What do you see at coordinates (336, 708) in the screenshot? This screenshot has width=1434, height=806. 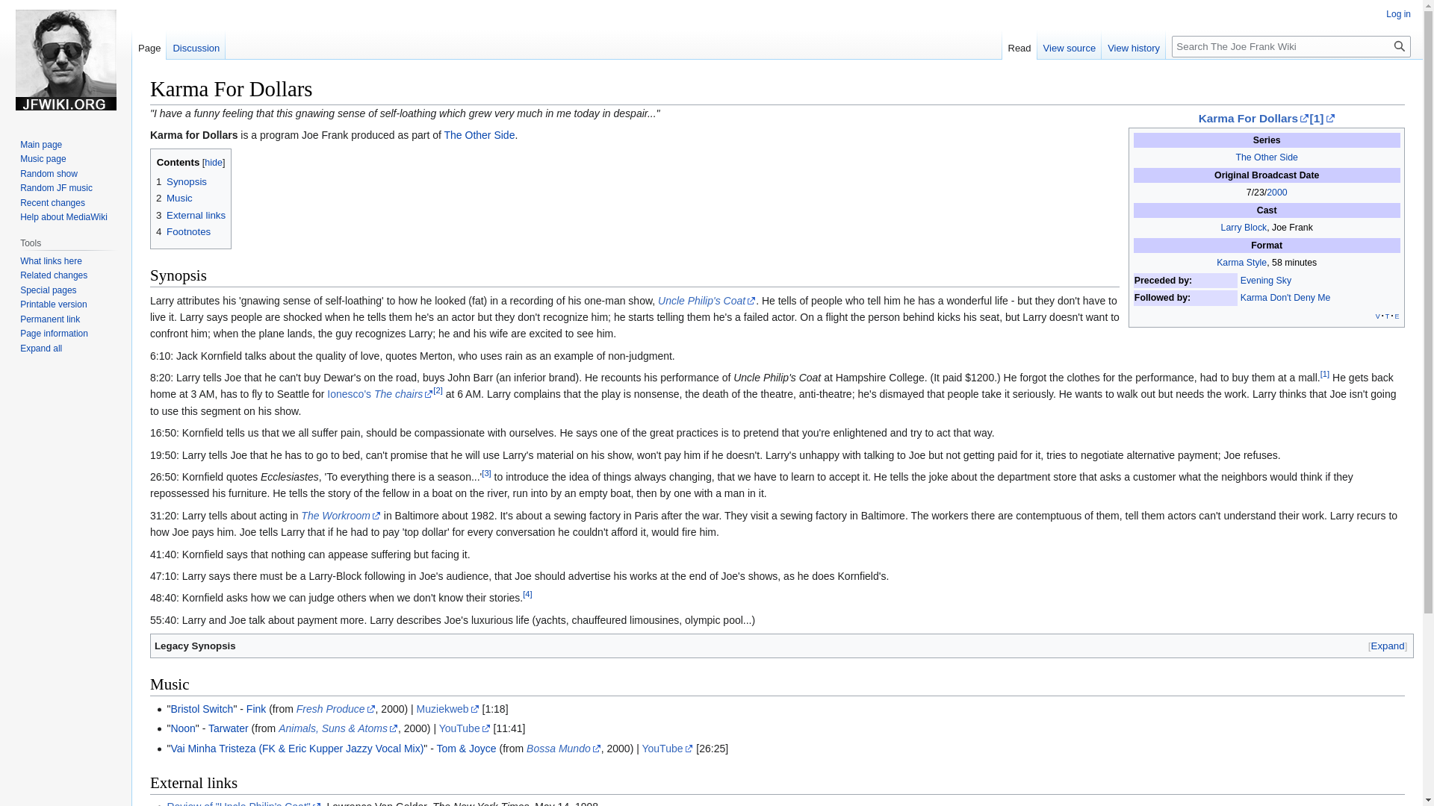 I see `Fresh Produce` at bounding box center [336, 708].